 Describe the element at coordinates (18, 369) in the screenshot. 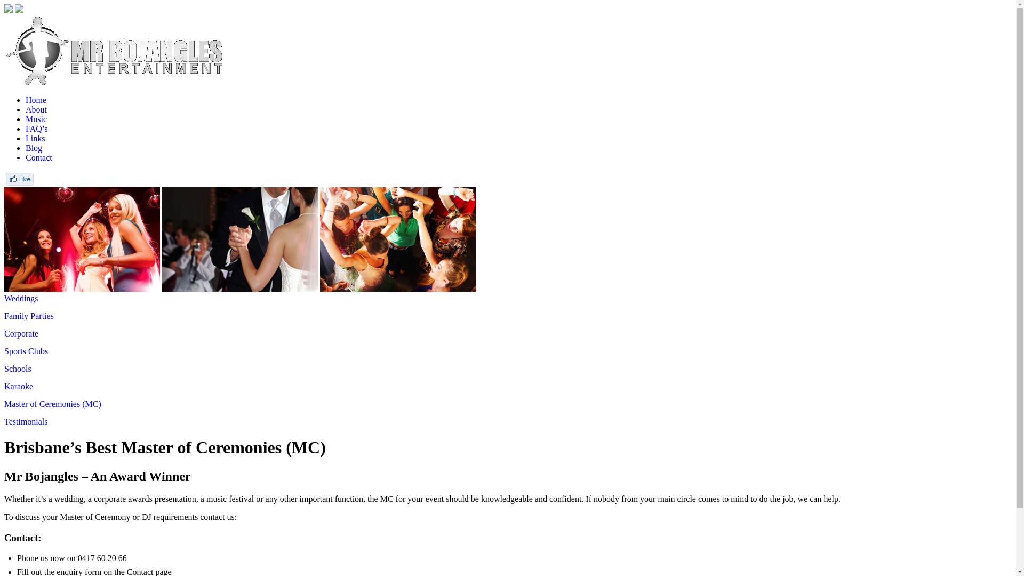

I see `Schools` at that location.